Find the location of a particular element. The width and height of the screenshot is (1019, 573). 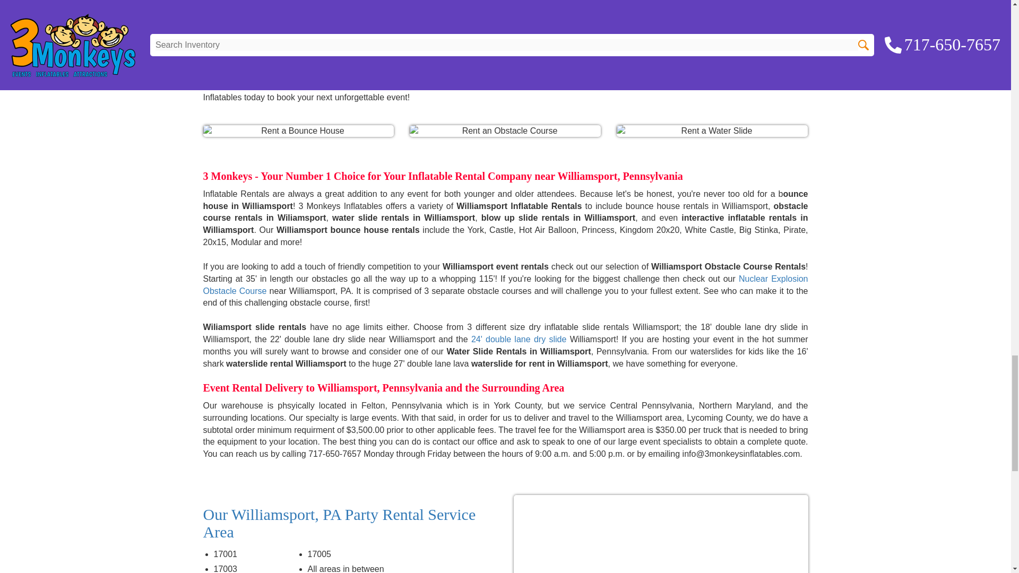

Rent a Bounce House is located at coordinates (298, 132).